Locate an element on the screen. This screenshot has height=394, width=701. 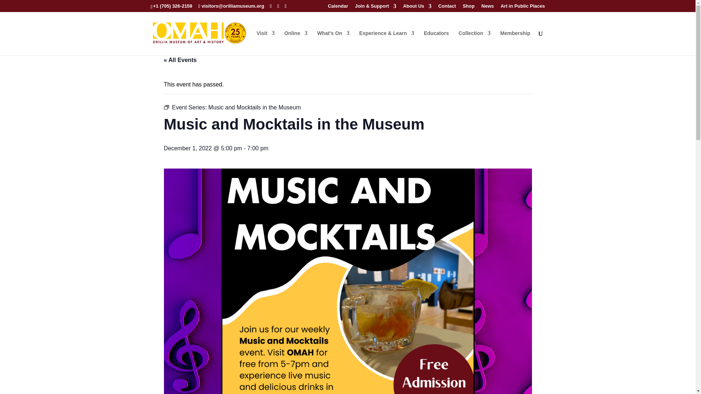
News is located at coordinates (488, 8).